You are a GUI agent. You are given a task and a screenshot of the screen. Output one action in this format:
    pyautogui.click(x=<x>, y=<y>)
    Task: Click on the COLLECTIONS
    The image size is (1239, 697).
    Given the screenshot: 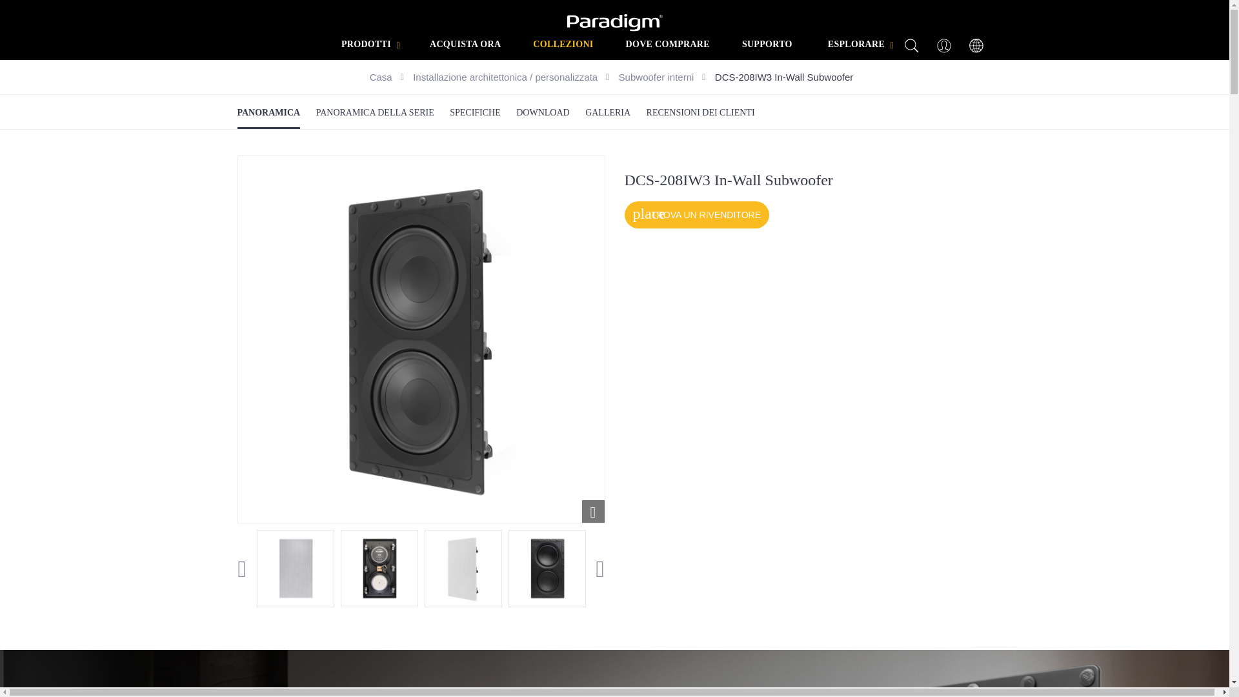 What is the action you would take?
    pyautogui.click(x=563, y=44)
    